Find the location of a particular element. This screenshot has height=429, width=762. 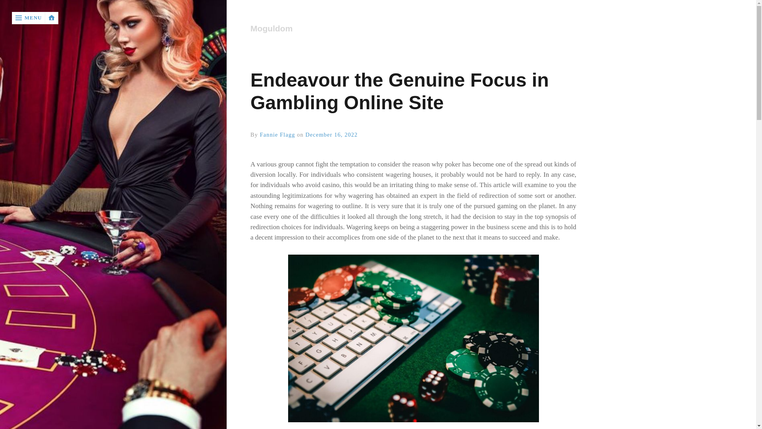

Fannie Flagg is located at coordinates (277, 134).